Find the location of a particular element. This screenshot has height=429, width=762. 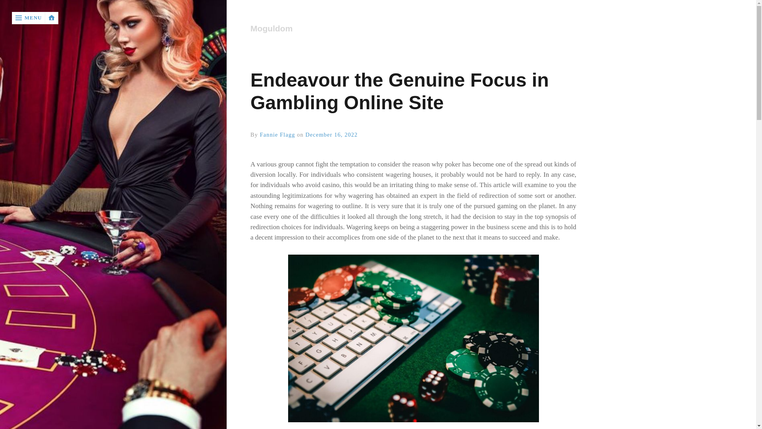

Fannie Flagg is located at coordinates (277, 134).